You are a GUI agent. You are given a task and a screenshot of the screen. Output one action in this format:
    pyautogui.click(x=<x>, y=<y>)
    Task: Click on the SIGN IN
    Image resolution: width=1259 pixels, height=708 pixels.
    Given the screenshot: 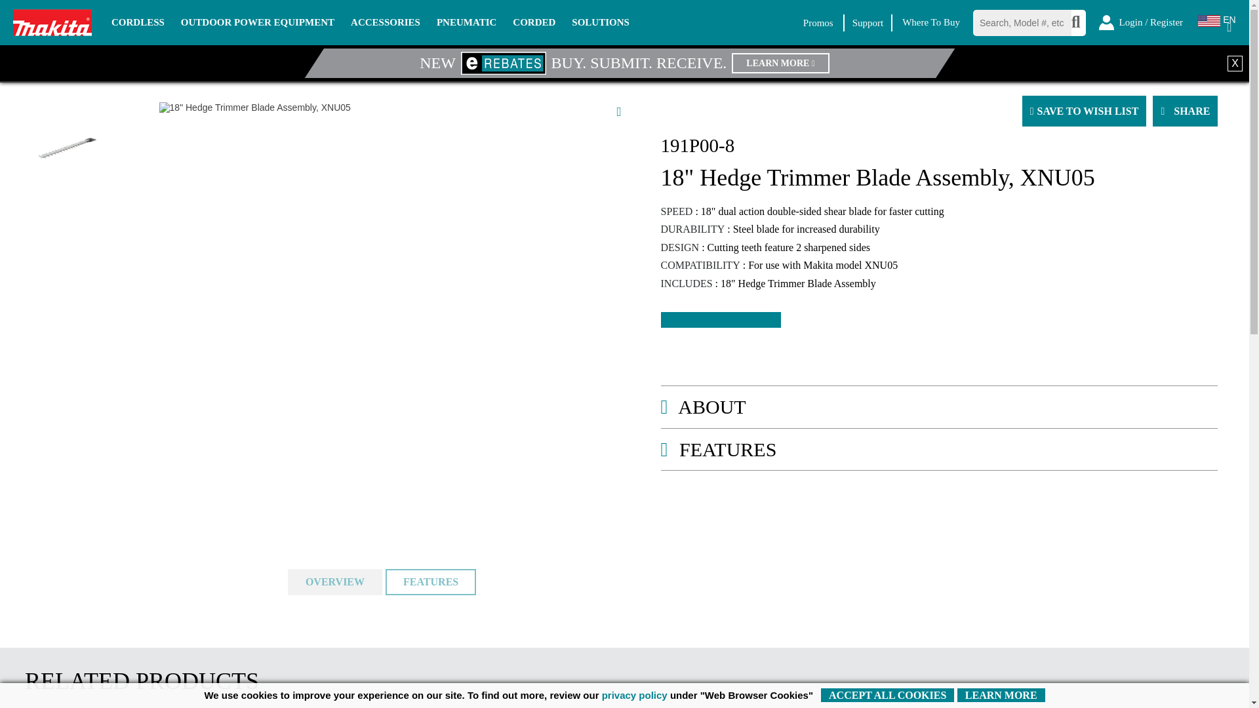 What is the action you would take?
    pyautogui.click(x=1143, y=22)
    